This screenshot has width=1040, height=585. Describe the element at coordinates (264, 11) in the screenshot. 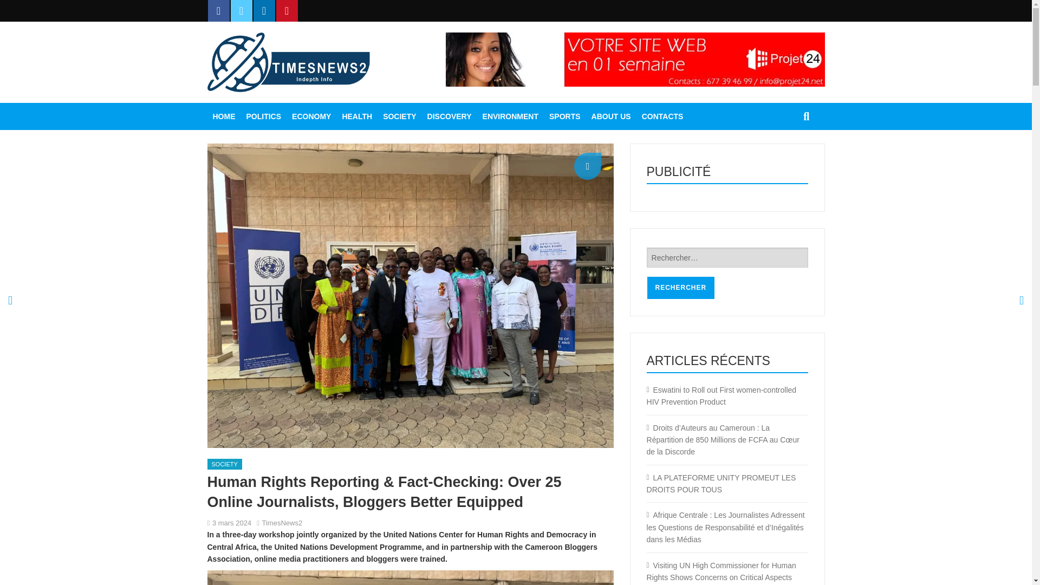

I see `LinkedIn` at that location.